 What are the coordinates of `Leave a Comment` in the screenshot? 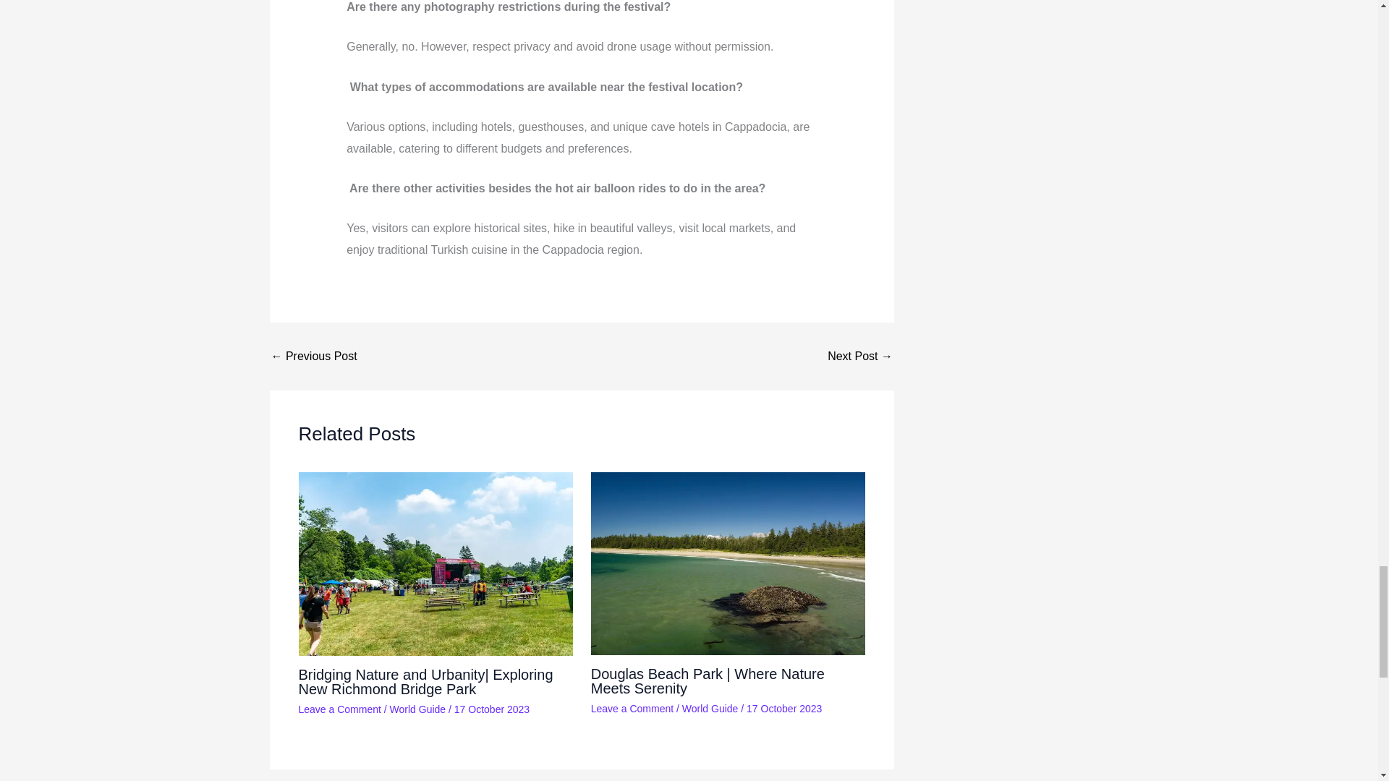 It's located at (632, 709).